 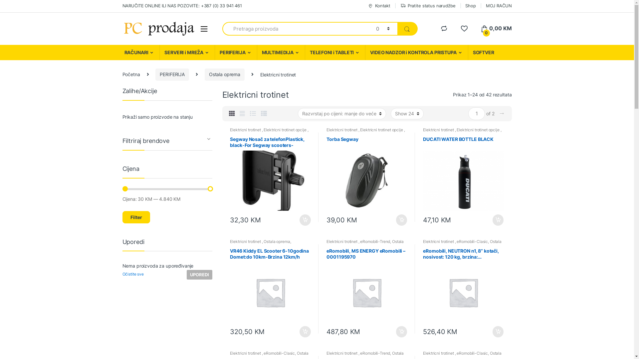 What do you see at coordinates (498, 220) in the screenshot?
I see `Dodaj u korpu` at bounding box center [498, 220].